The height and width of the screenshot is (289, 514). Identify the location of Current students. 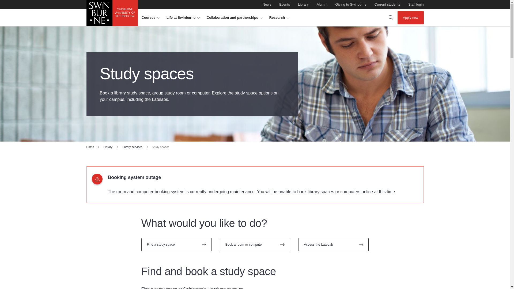
(284, 5).